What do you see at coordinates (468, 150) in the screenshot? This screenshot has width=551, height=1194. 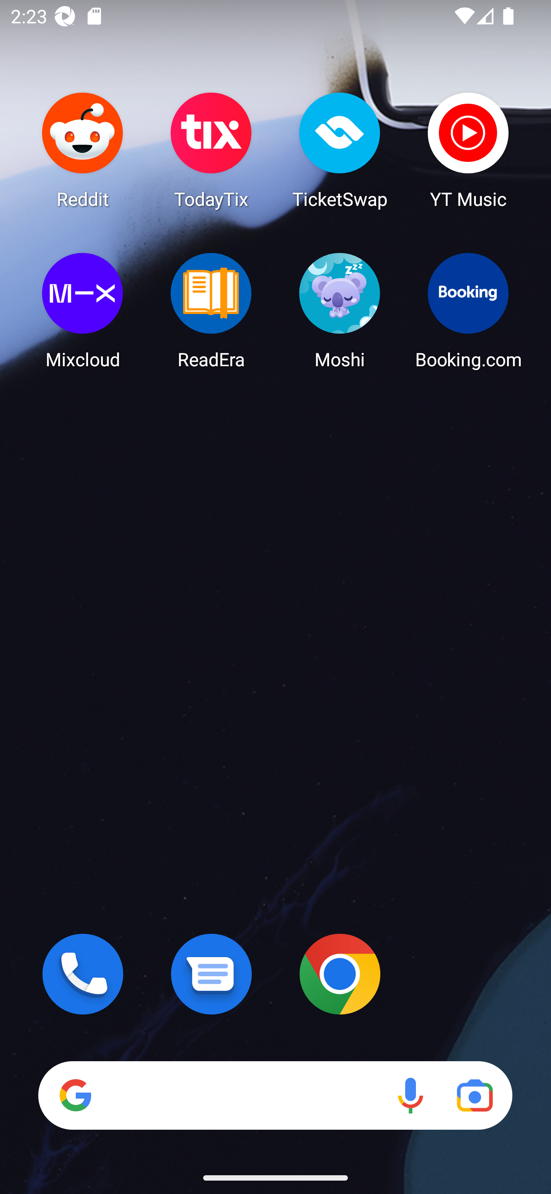 I see `YT Music` at bounding box center [468, 150].